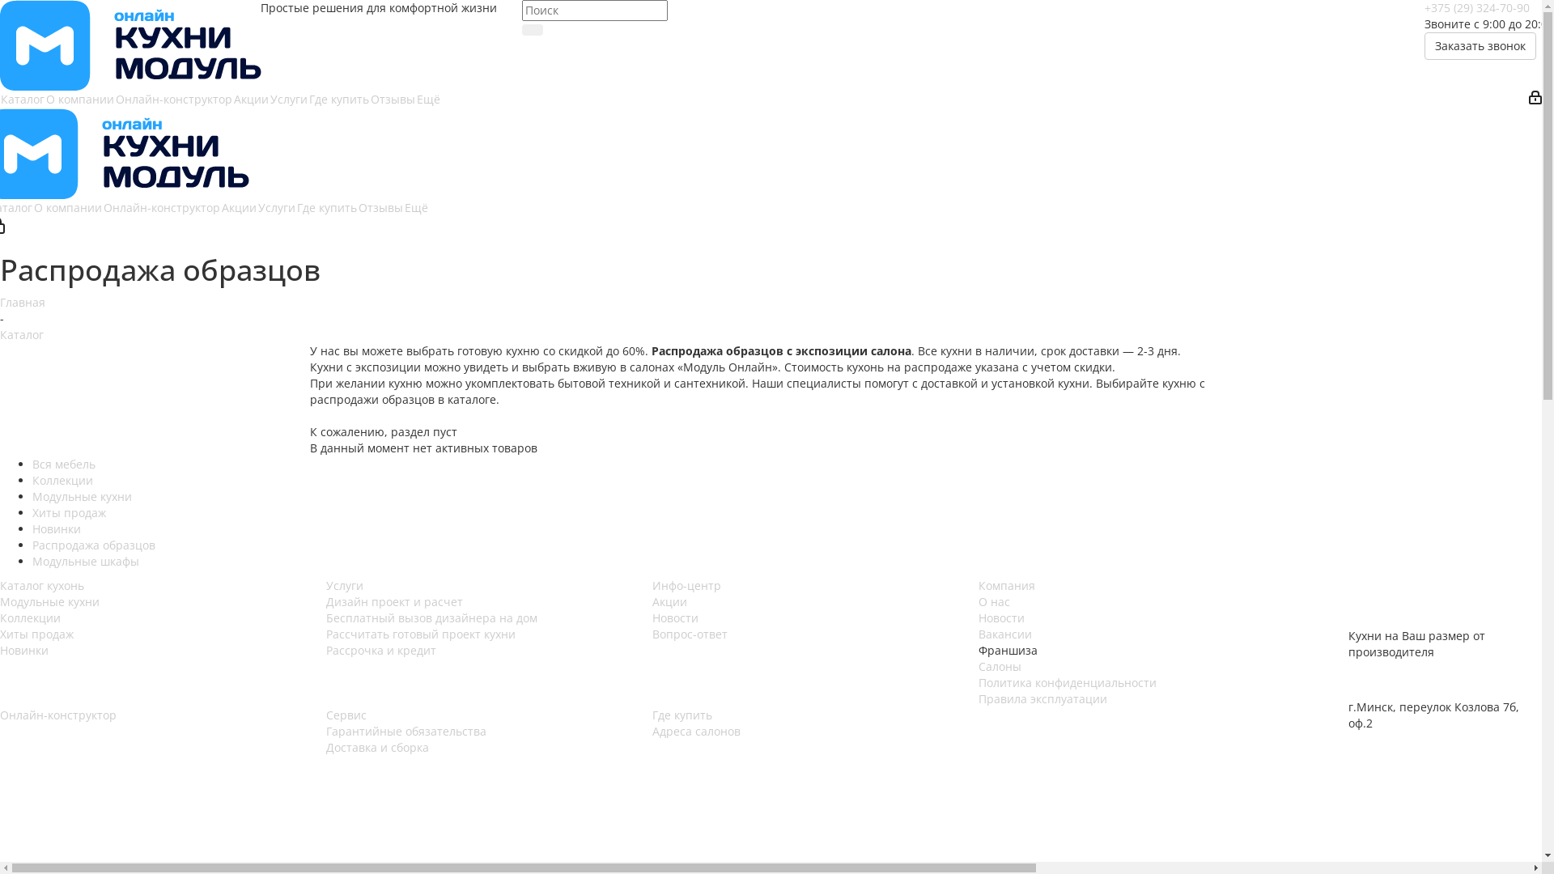  Describe the element at coordinates (1421, 603) in the screenshot. I see `logo_rus_white.png` at that location.